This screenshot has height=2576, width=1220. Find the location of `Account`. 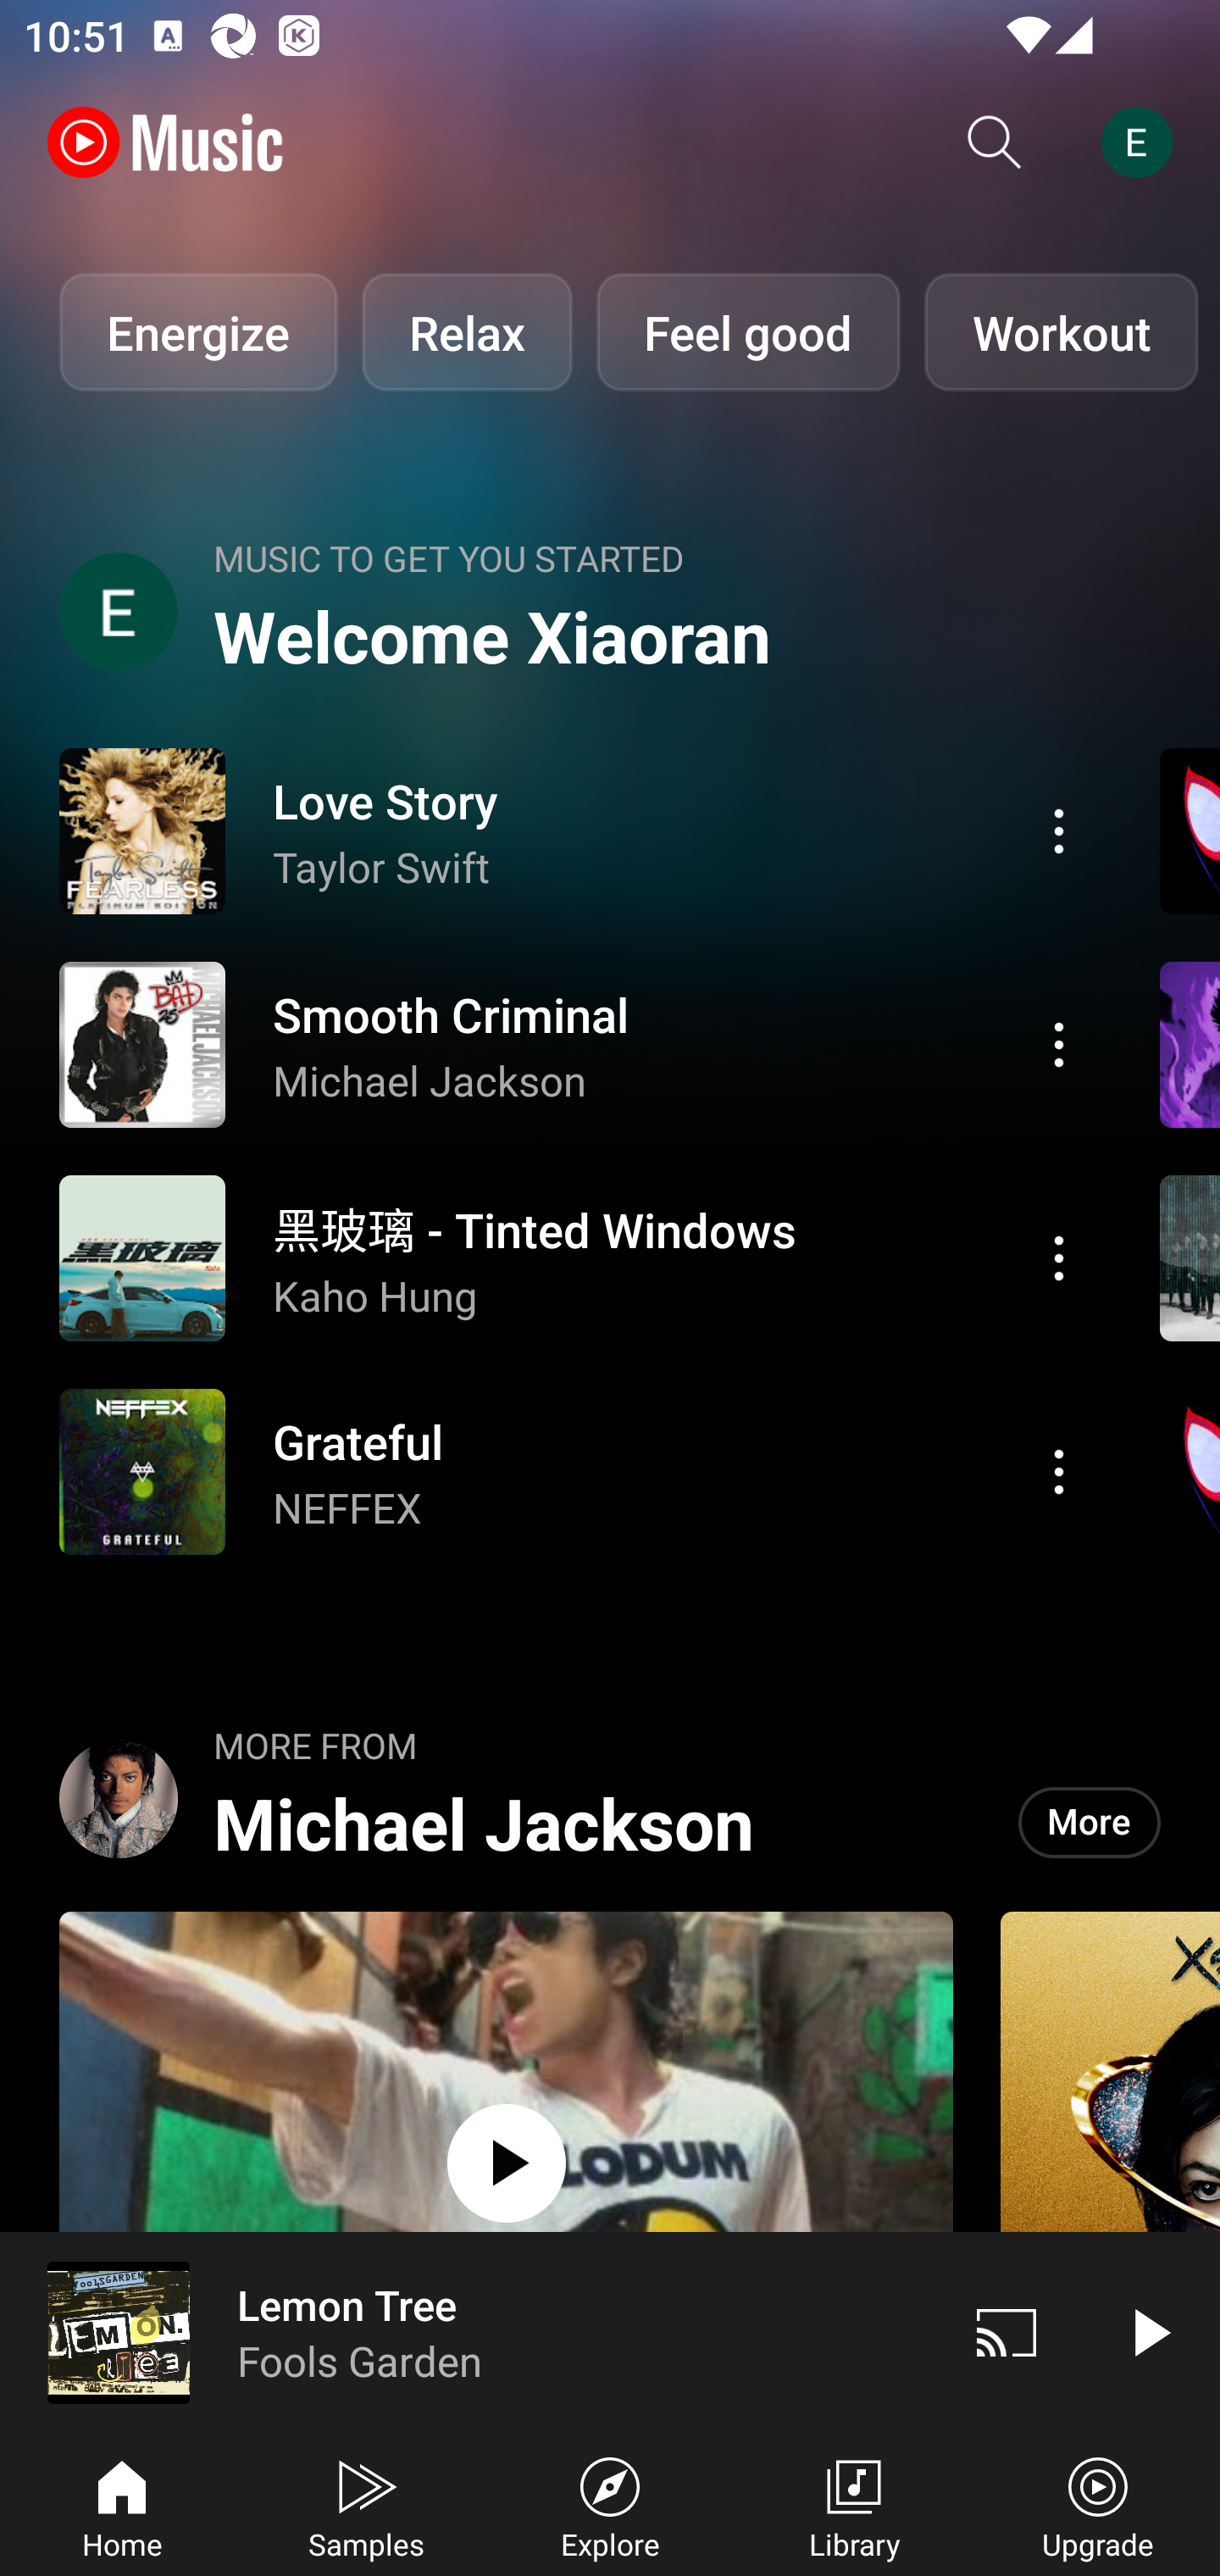

Account is located at coordinates (1143, 142).